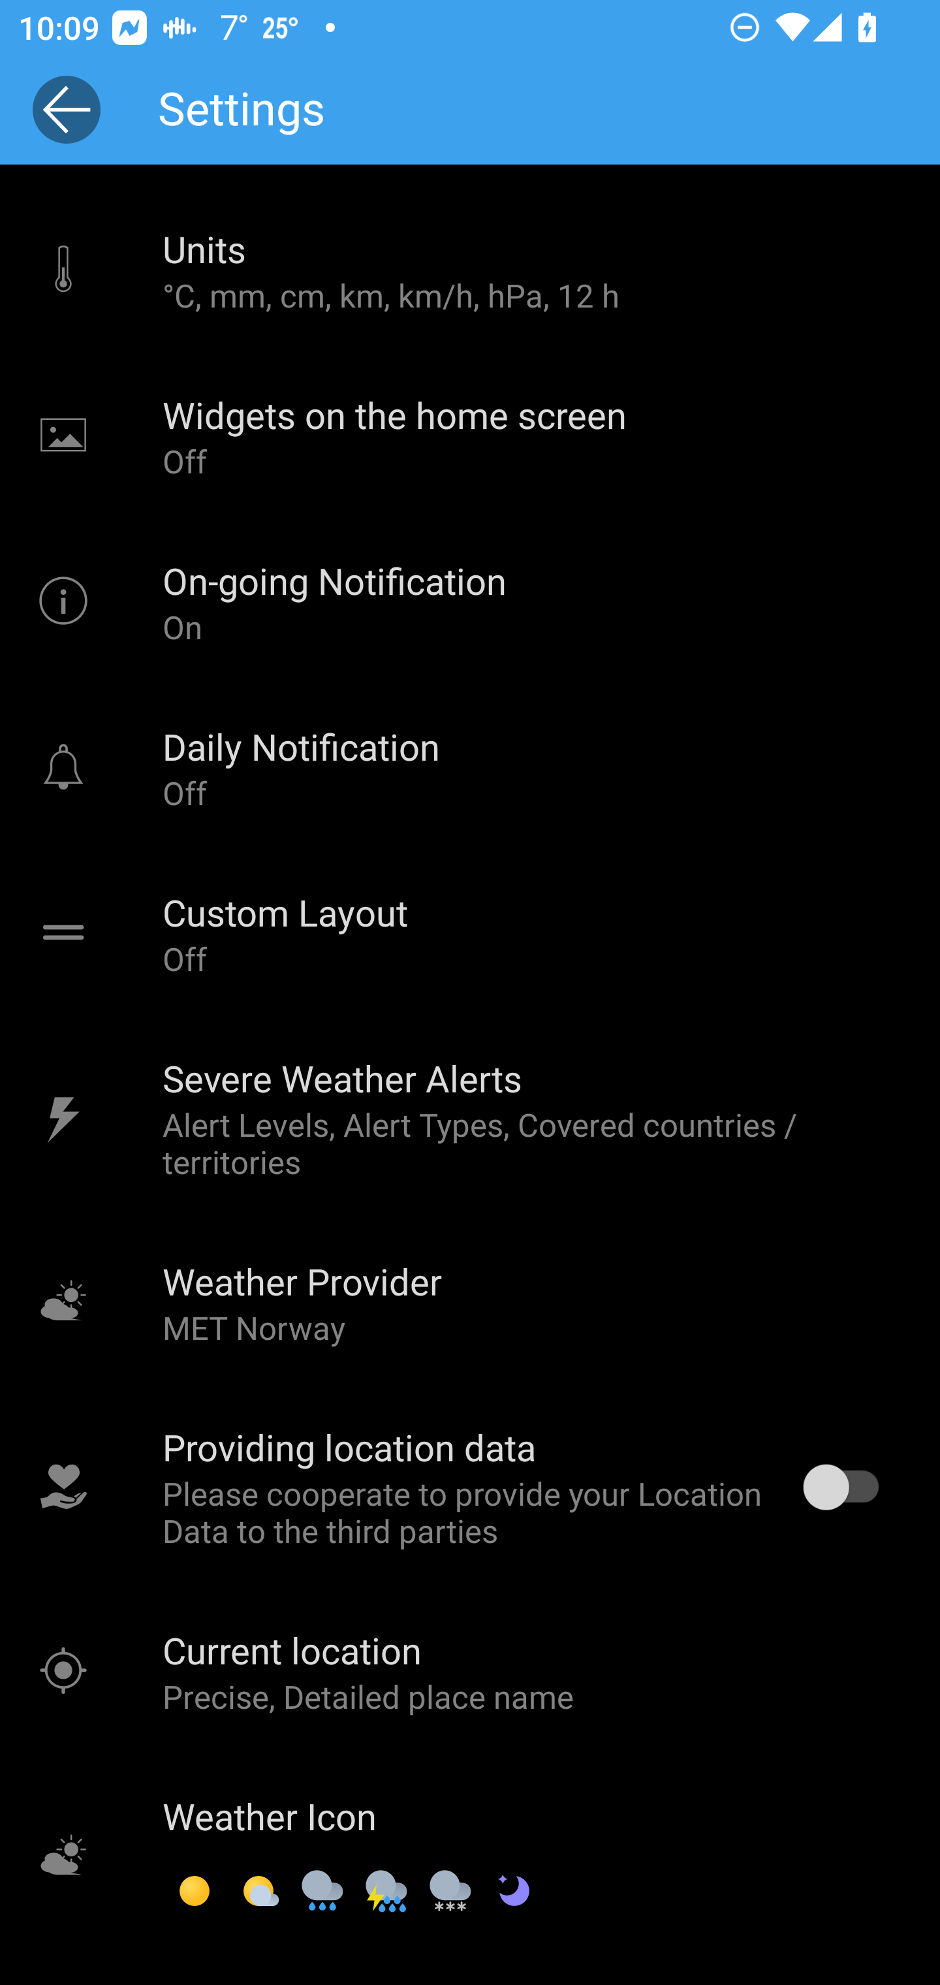  What do you see at coordinates (470, 602) in the screenshot?
I see ` On-going Notification On` at bounding box center [470, 602].